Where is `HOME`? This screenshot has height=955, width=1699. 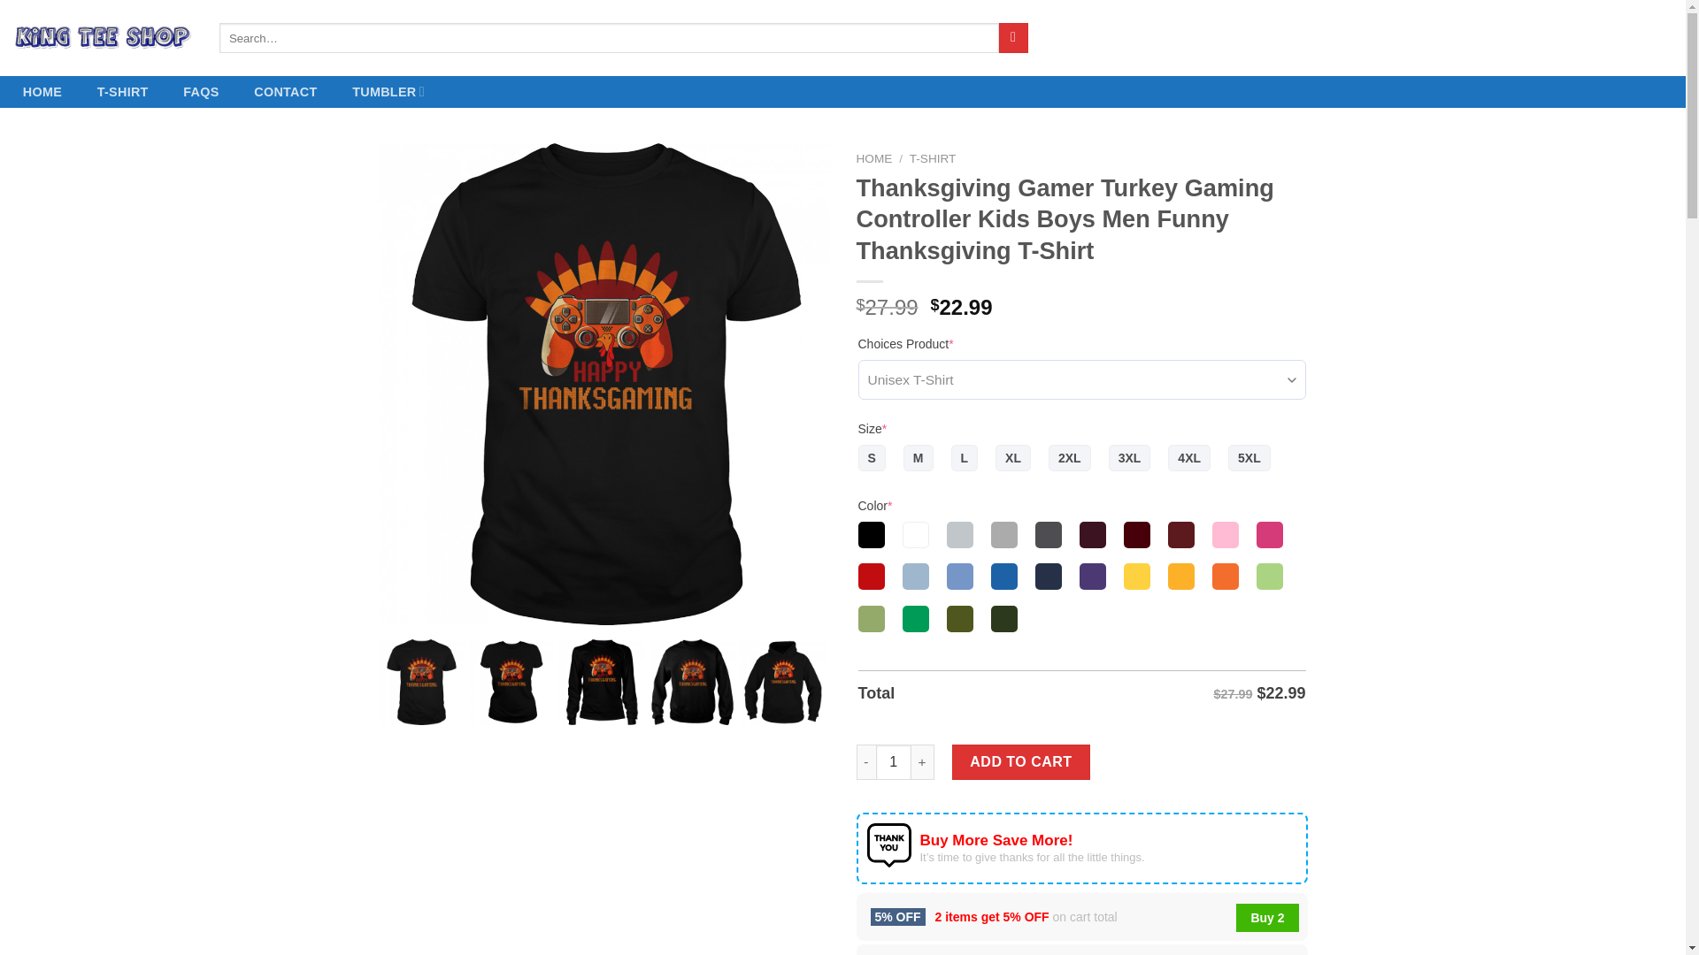
HOME is located at coordinates (42, 92).